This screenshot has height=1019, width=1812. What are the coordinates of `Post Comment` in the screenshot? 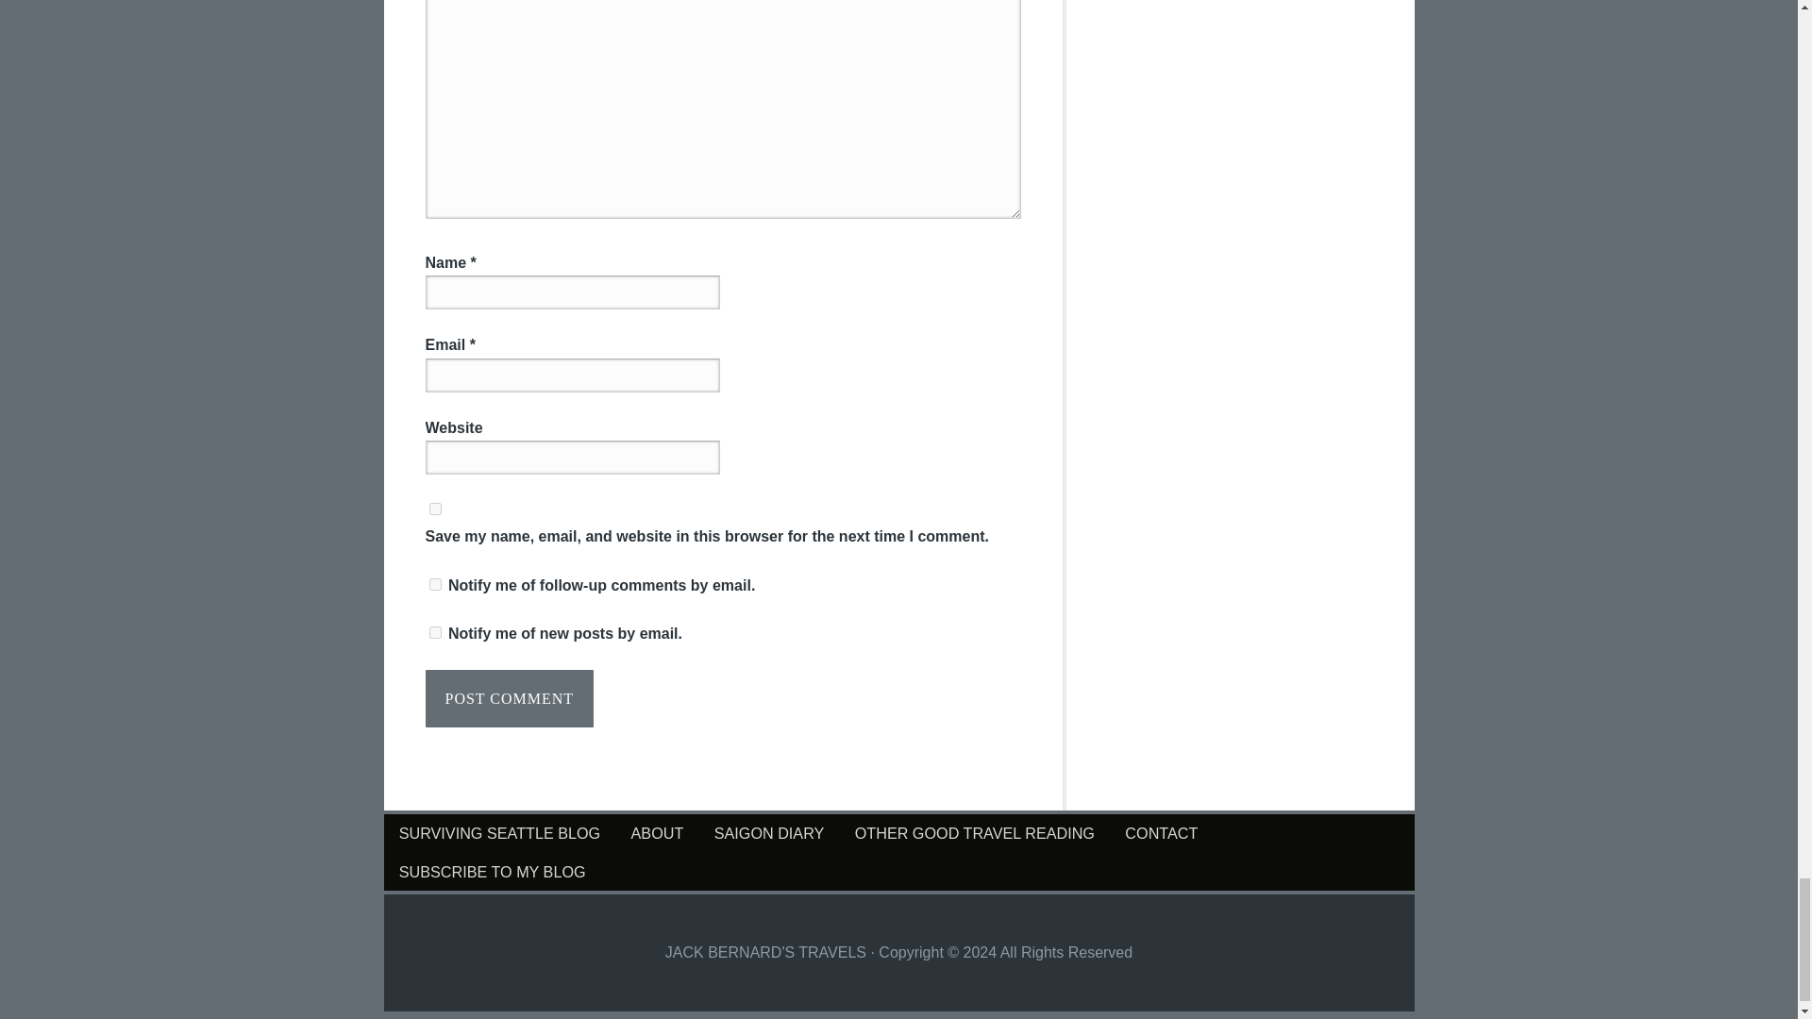 It's located at (509, 698).